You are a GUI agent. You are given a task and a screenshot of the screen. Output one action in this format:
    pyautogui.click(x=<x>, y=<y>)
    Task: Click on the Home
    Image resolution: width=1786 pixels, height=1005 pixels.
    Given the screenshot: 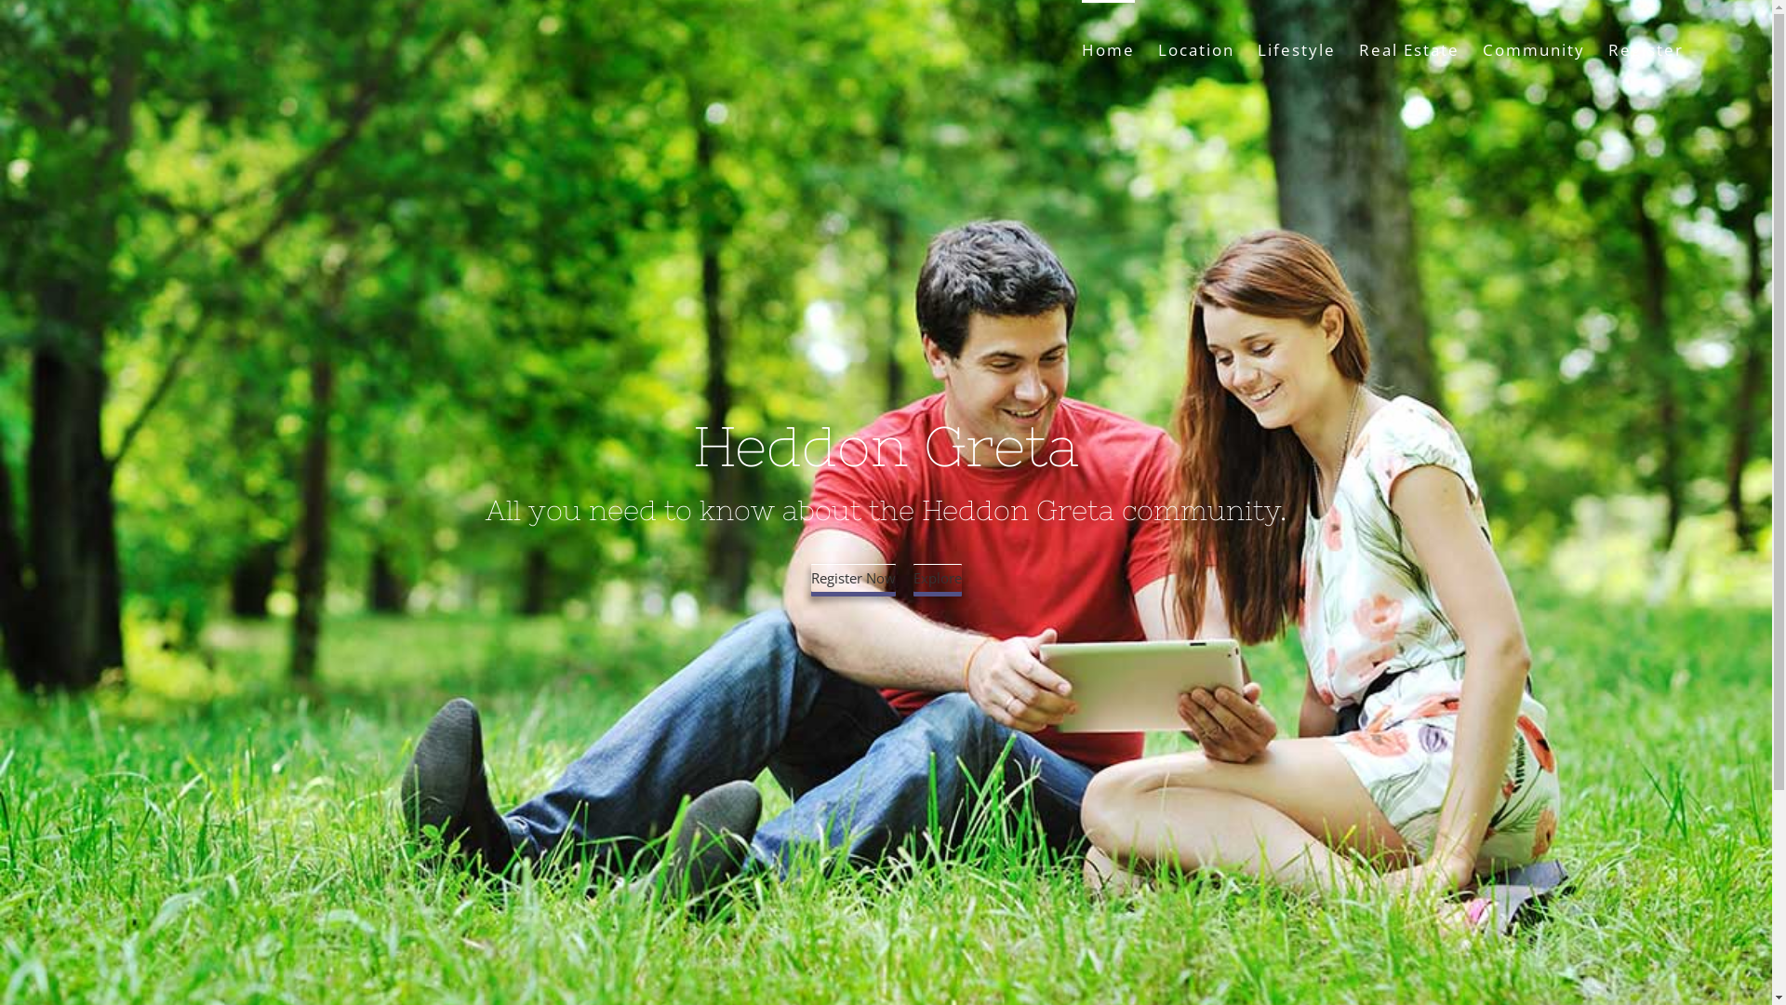 What is the action you would take?
    pyautogui.click(x=1109, y=48)
    